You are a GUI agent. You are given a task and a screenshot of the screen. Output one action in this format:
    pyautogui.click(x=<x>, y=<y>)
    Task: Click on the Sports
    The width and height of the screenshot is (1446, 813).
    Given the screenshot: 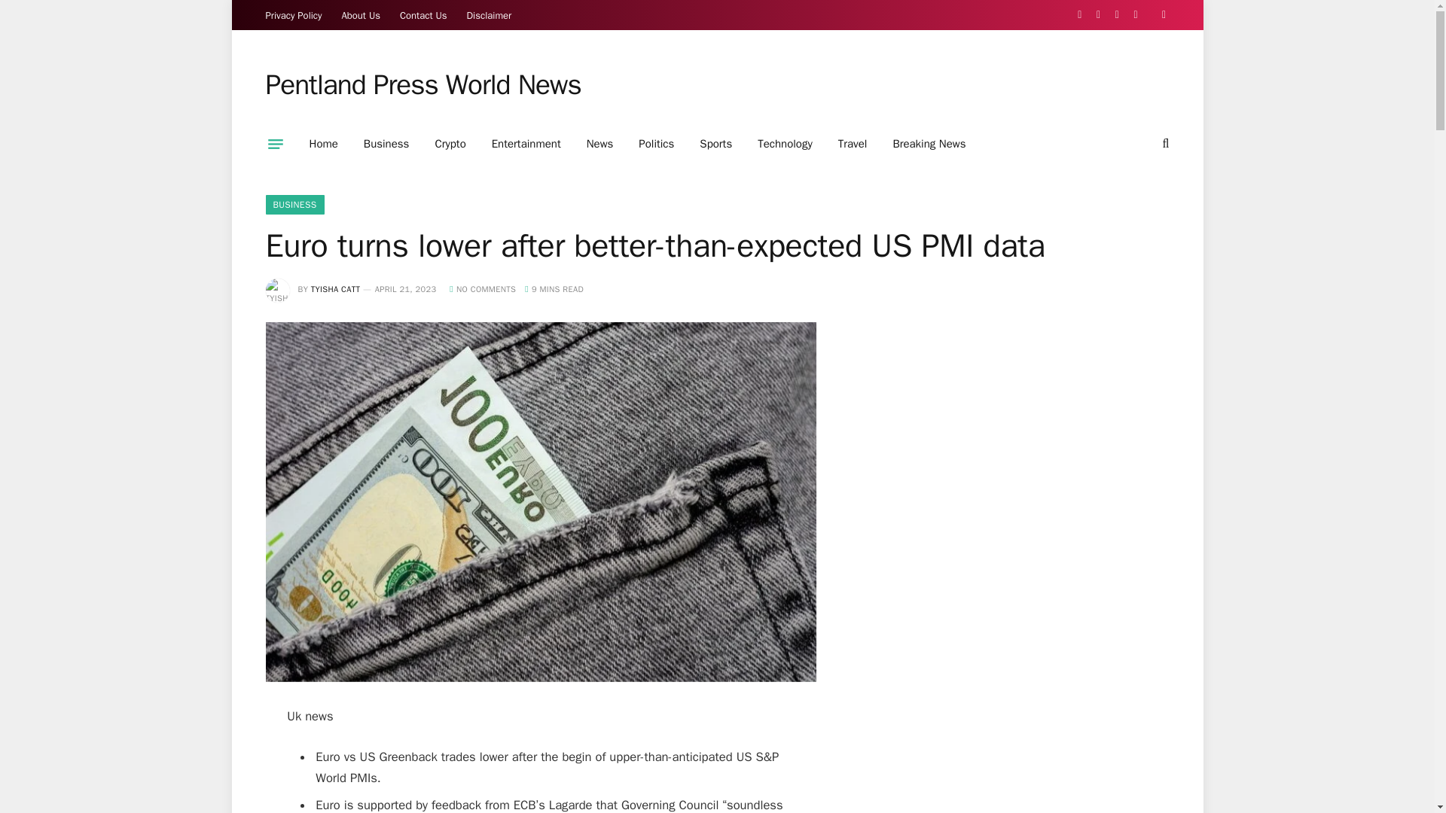 What is the action you would take?
    pyautogui.click(x=715, y=144)
    